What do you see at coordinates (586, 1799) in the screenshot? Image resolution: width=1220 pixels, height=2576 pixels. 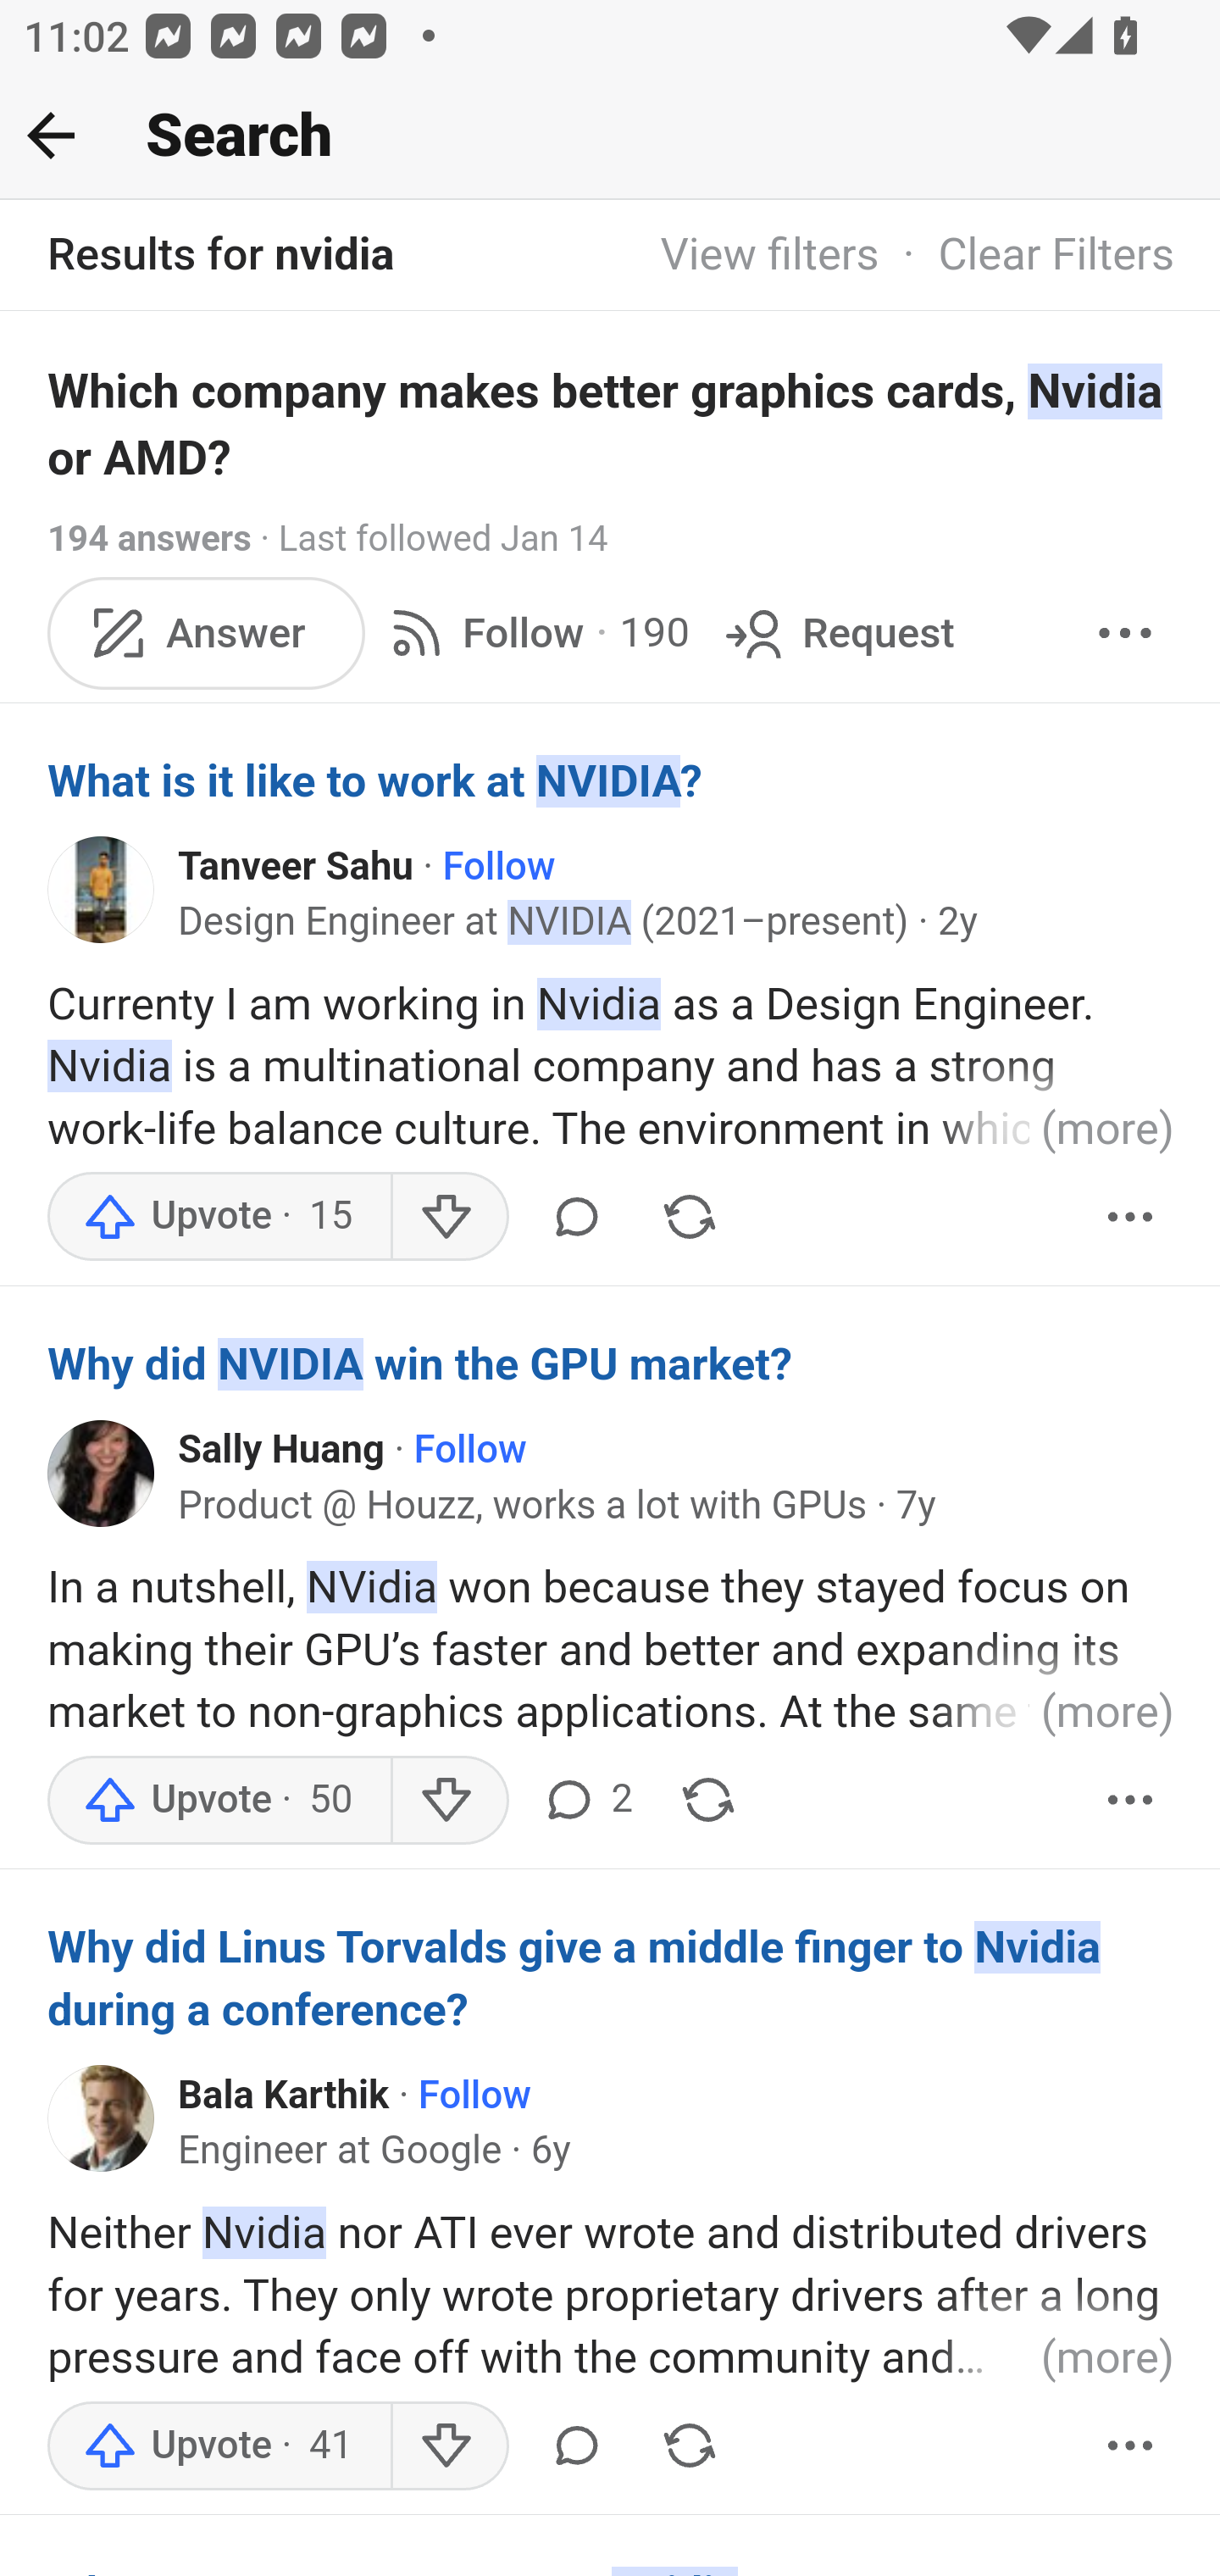 I see `2 comments` at bounding box center [586, 1799].